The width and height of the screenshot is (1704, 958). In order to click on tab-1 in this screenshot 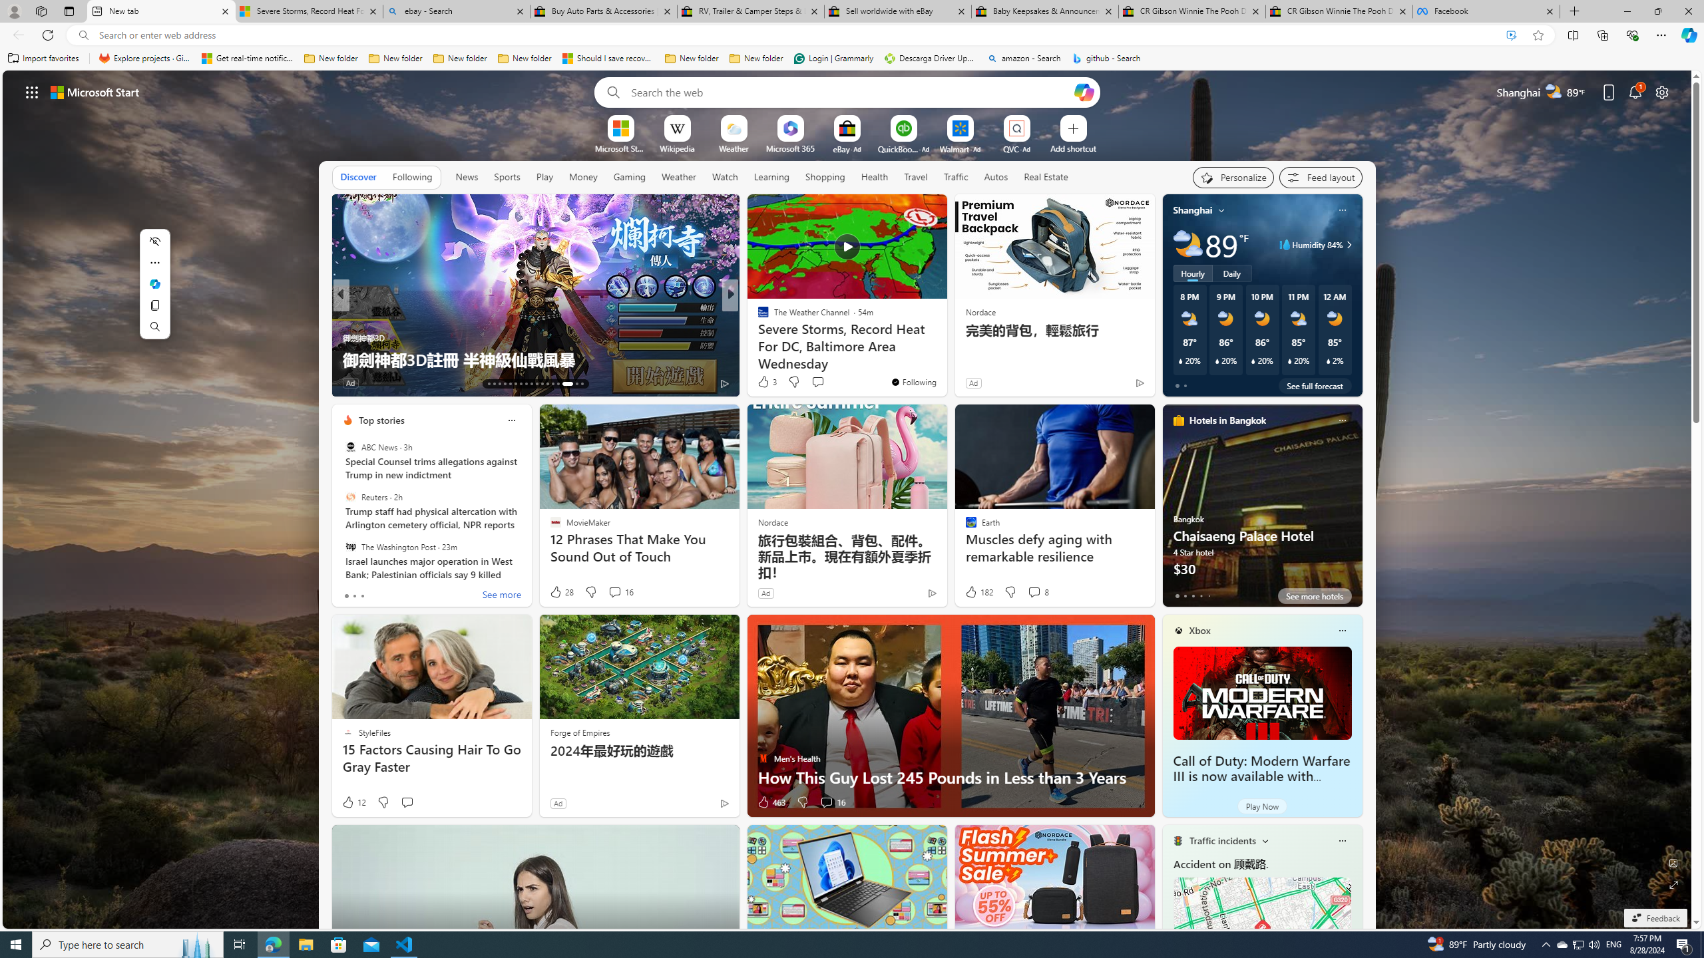, I will do `click(1185, 595)`.